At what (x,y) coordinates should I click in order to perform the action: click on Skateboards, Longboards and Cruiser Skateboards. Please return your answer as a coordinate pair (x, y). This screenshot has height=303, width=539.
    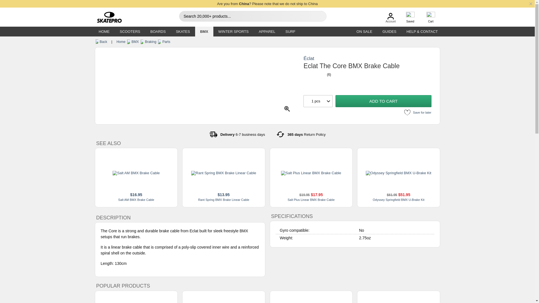
    Looking at the image, I should click on (158, 31).